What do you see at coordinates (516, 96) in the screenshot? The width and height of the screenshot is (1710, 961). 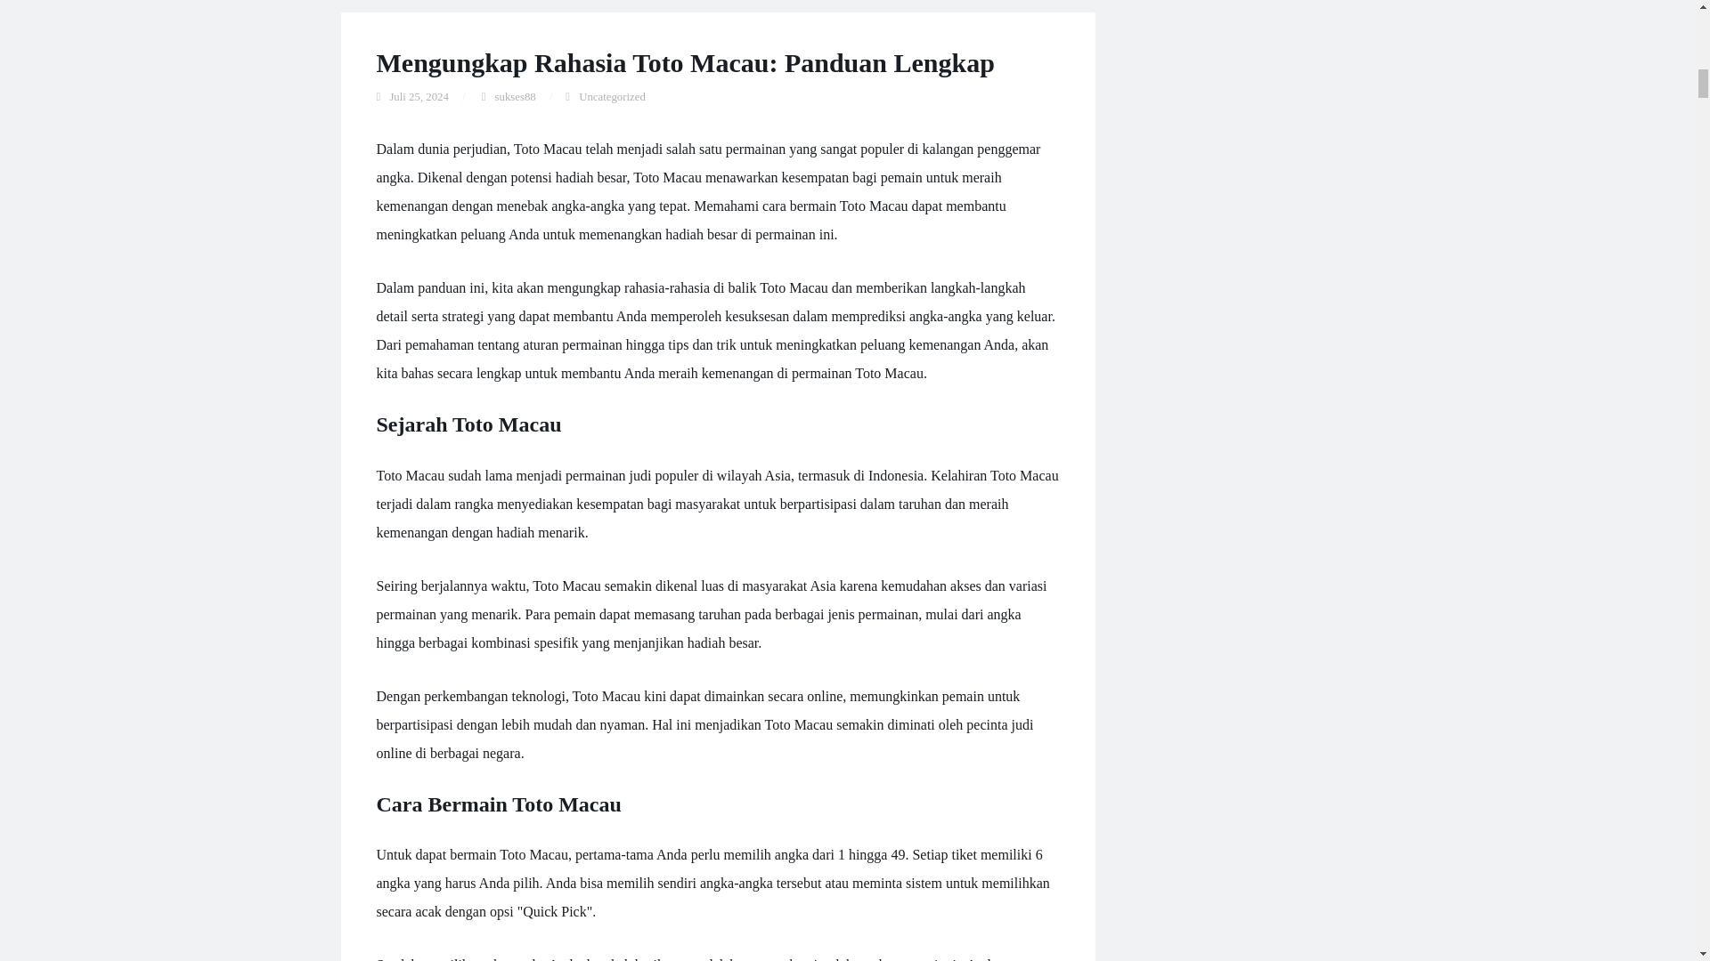 I see `sukses88` at bounding box center [516, 96].